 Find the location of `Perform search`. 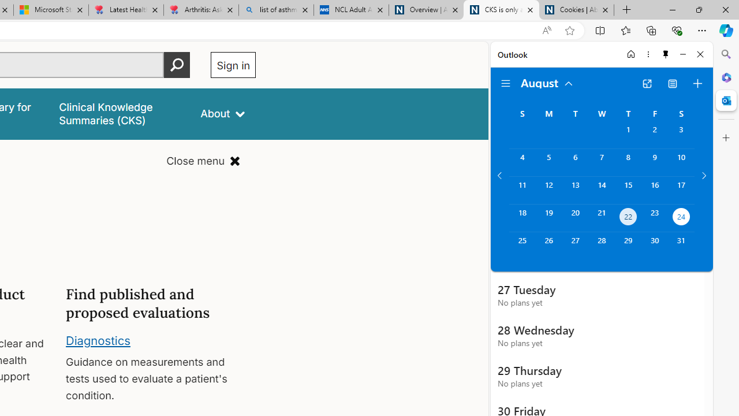

Perform search is located at coordinates (177, 65).